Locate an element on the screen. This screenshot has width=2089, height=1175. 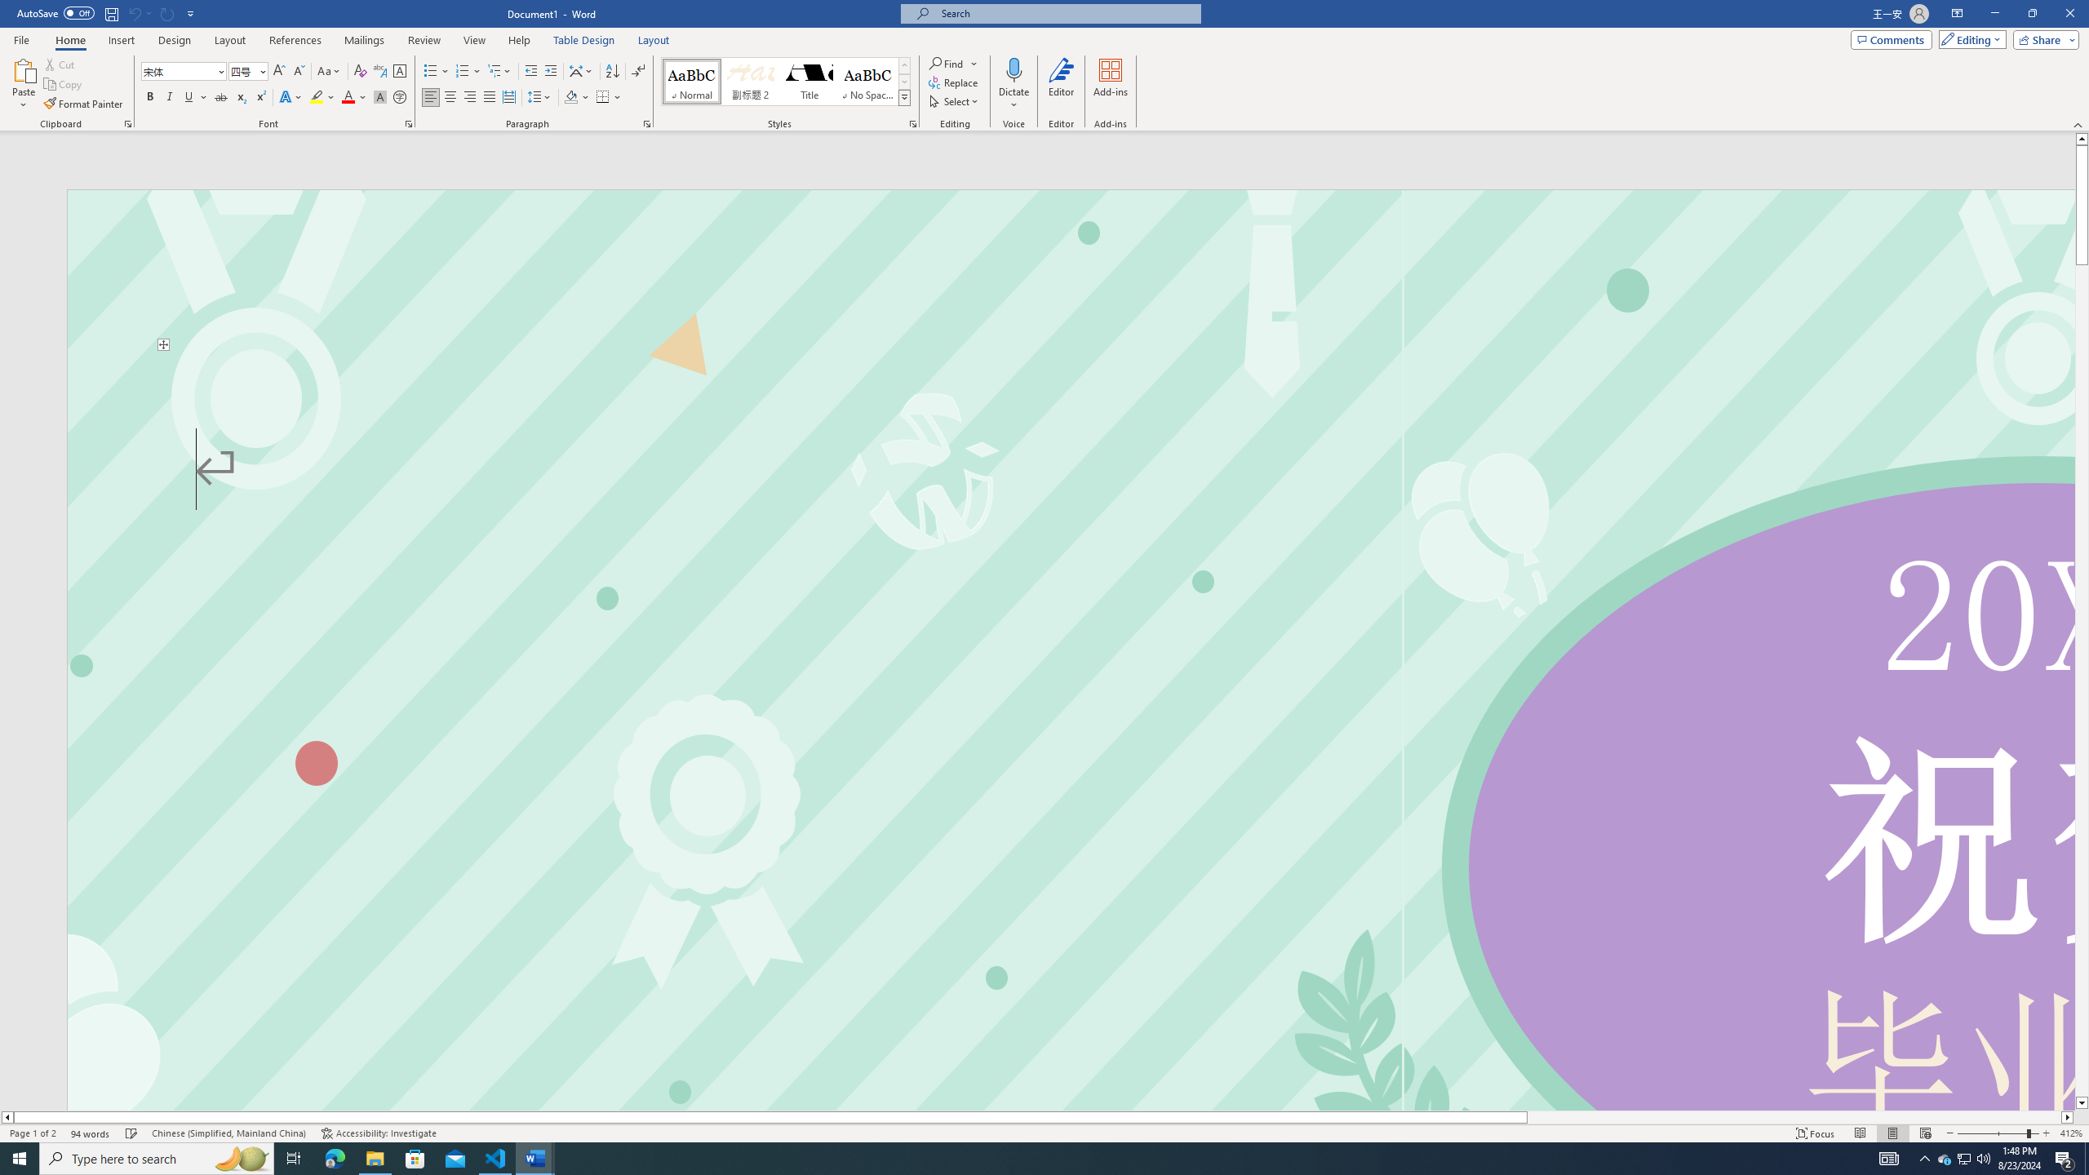
Line up is located at coordinates (2082, 139).